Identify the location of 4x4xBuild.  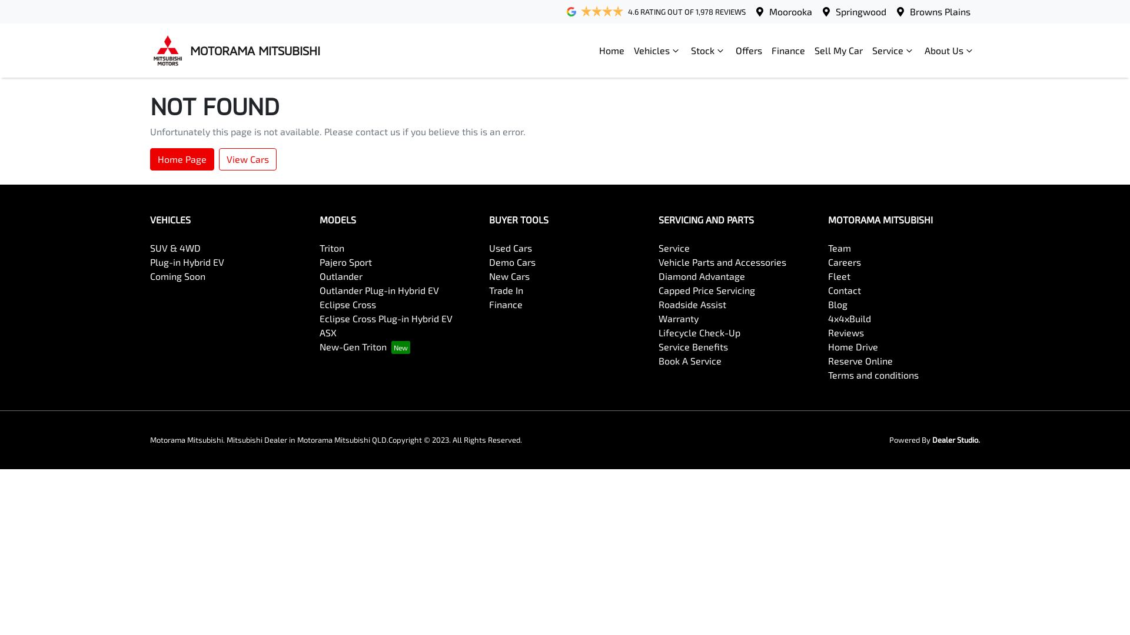
(850, 319).